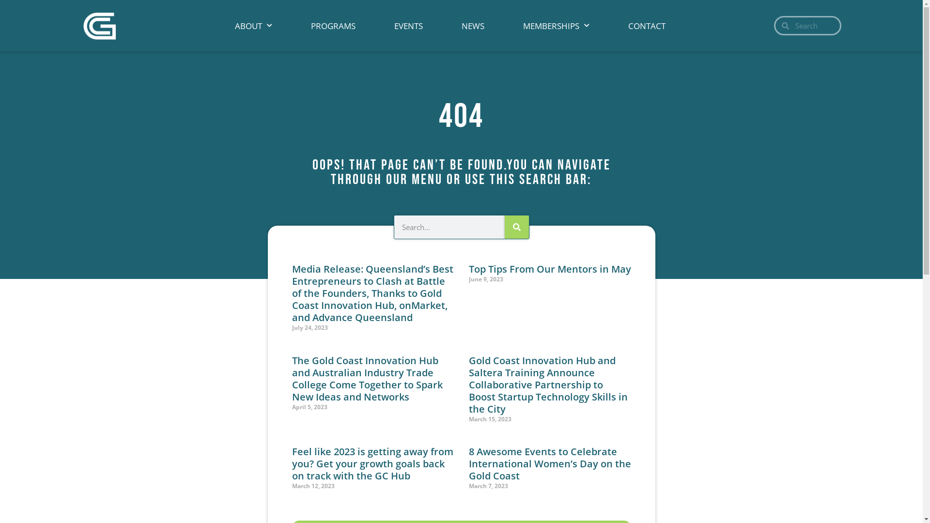  What do you see at coordinates (550, 269) in the screenshot?
I see `Top Tips From Our Mentors in May` at bounding box center [550, 269].